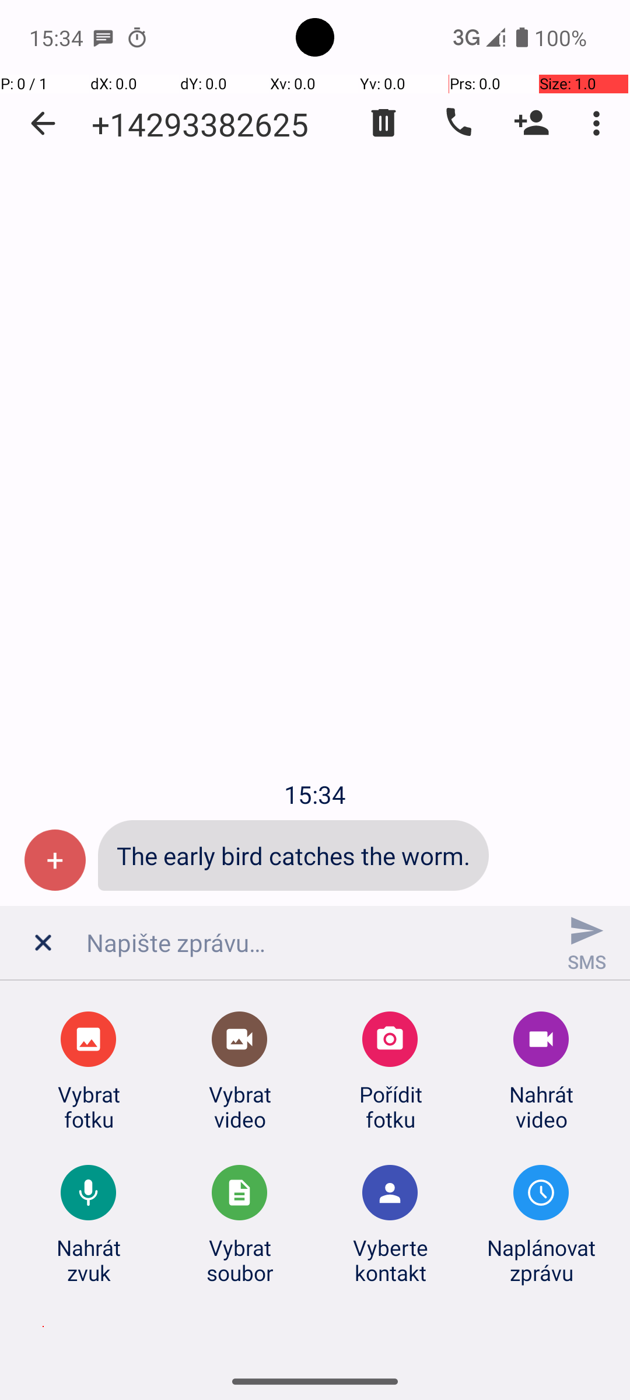  What do you see at coordinates (200, 124) in the screenshot?
I see `+14293382625` at bounding box center [200, 124].